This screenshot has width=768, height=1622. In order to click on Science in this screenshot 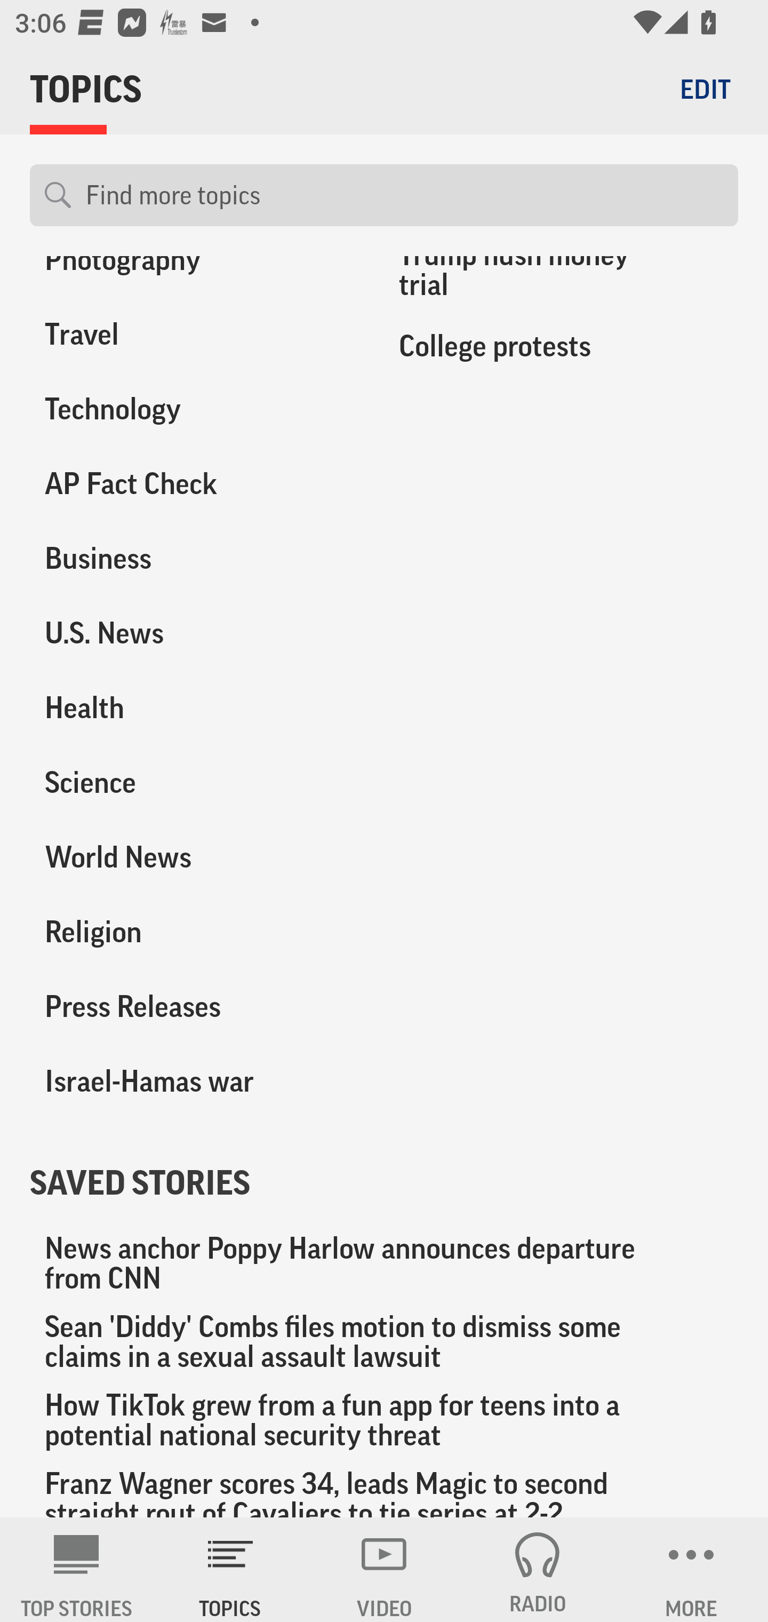, I will do `click(192, 783)`.